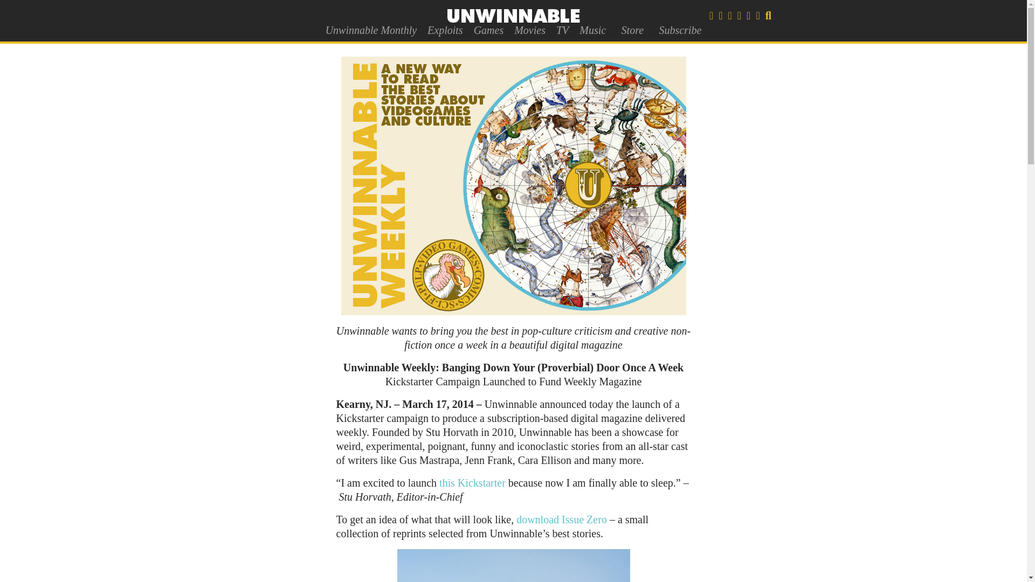 Image resolution: width=1035 pixels, height=582 pixels. What do you see at coordinates (562, 30) in the screenshot?
I see `TV` at bounding box center [562, 30].